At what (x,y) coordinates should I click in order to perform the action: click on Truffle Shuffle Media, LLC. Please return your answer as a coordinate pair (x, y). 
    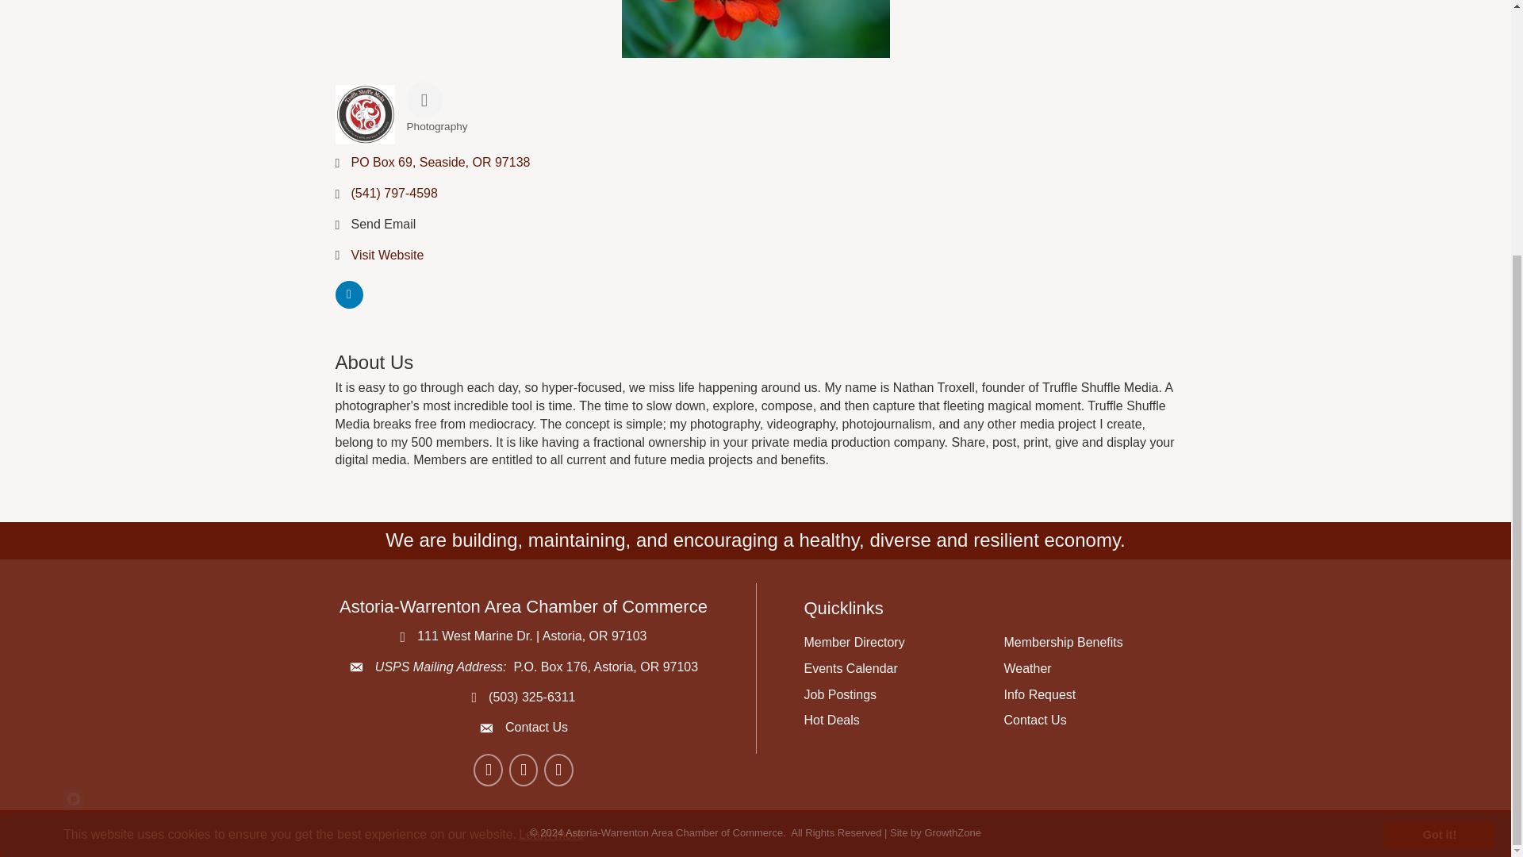
    Looking at the image, I should click on (755, 29).